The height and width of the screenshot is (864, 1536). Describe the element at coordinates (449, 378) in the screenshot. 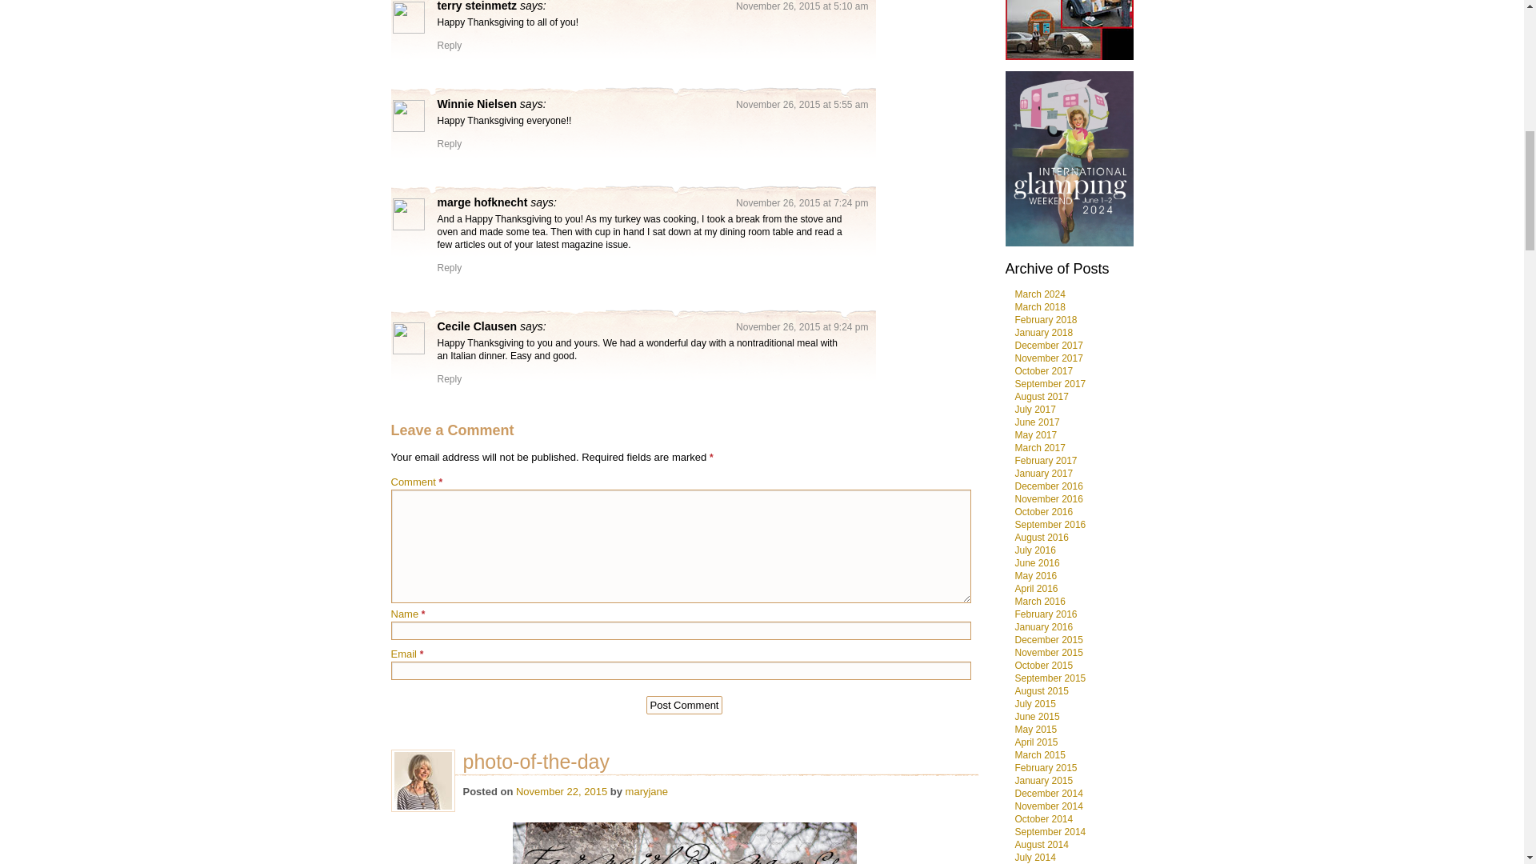

I see `Reply` at that location.